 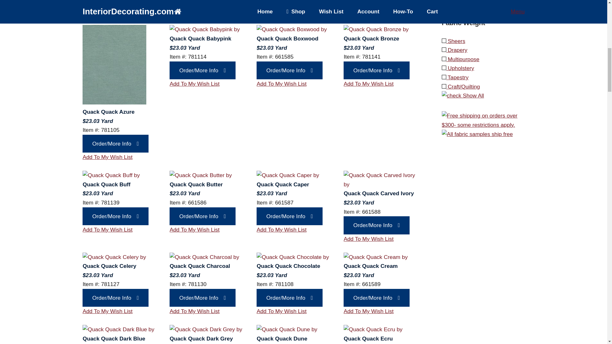 I want to click on Add To My Wish List, so click(x=108, y=11).